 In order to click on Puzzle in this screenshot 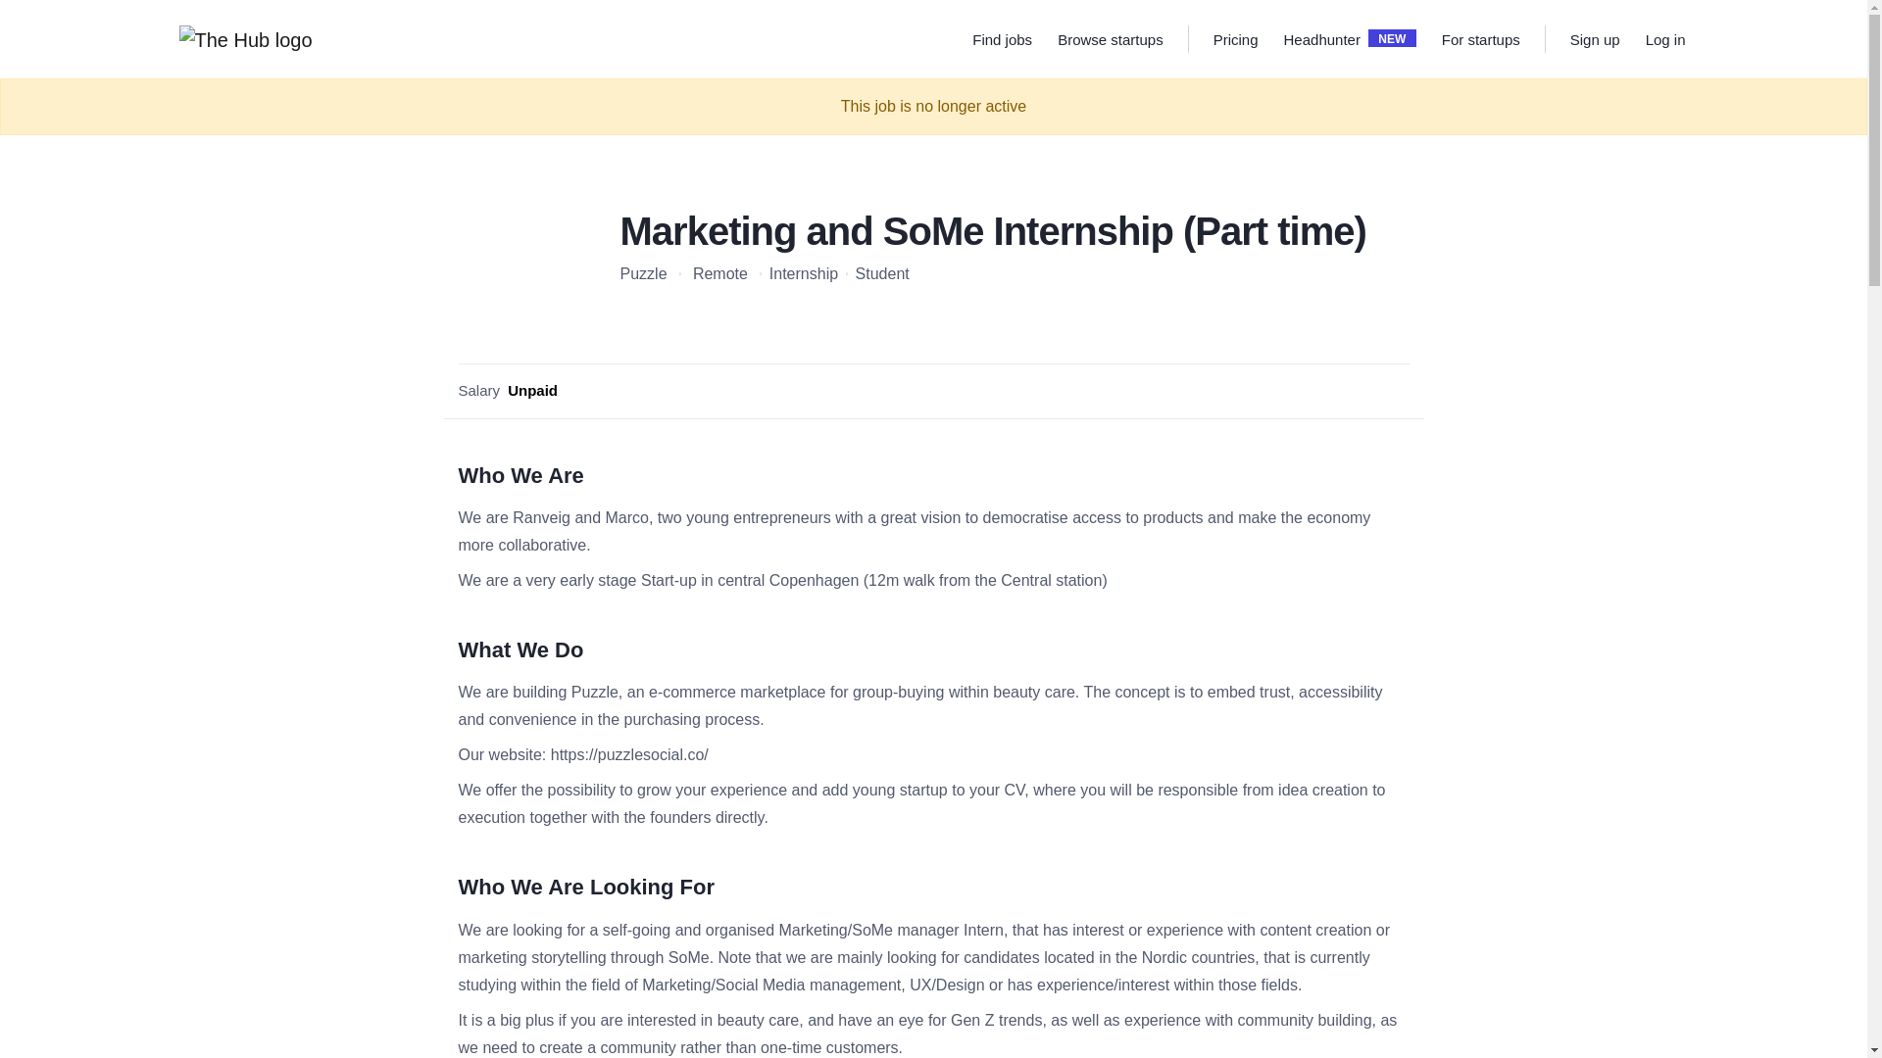, I will do `click(1110, 39)`.